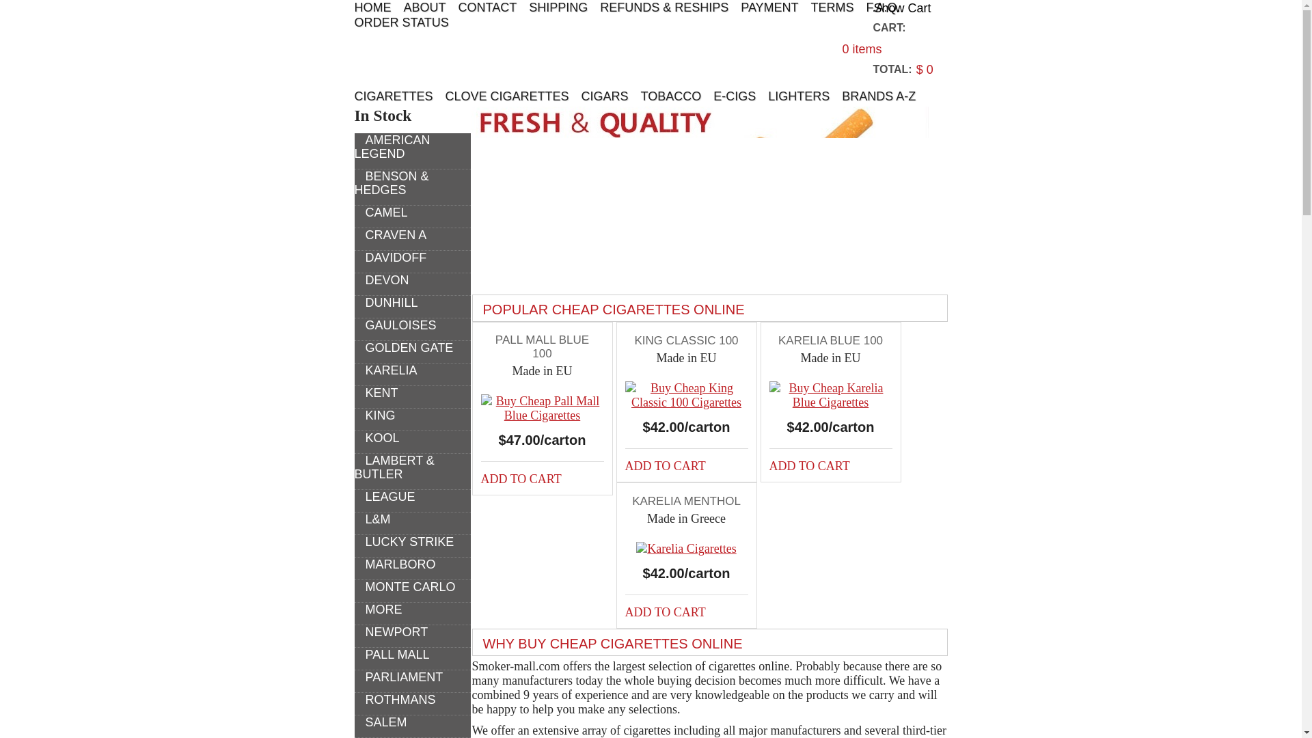 This screenshot has height=738, width=1312. What do you see at coordinates (401, 22) in the screenshot?
I see `ORDER STATUS` at bounding box center [401, 22].